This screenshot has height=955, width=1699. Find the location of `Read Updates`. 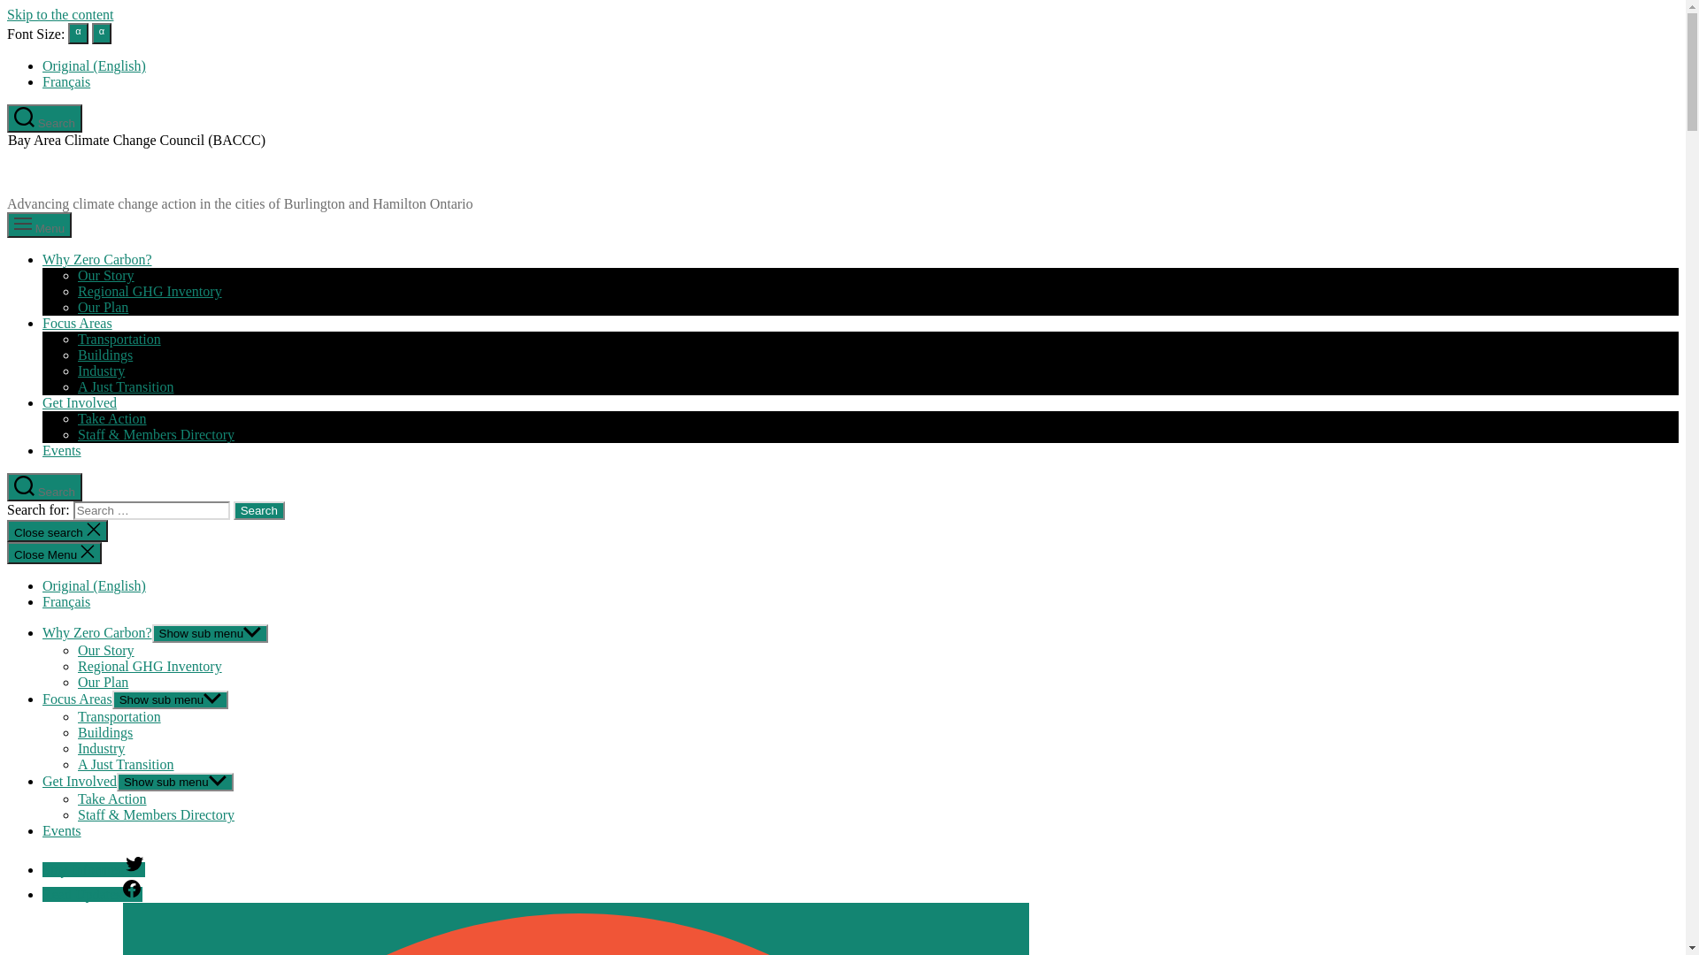

Read Updates is located at coordinates (92, 895).